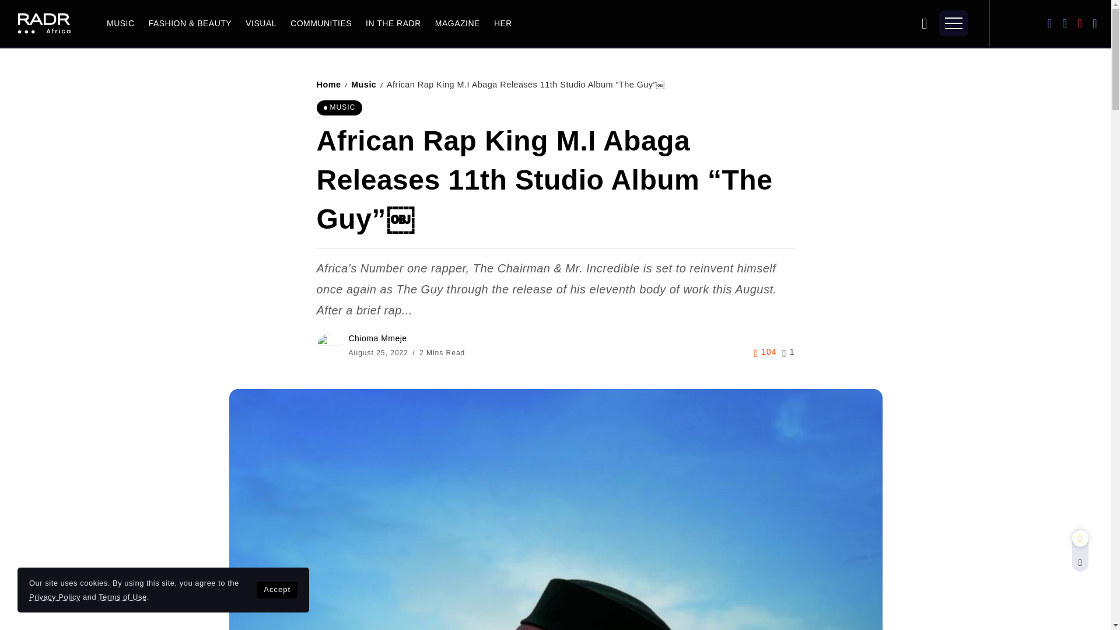 The width and height of the screenshot is (1120, 630). What do you see at coordinates (121, 23) in the screenshot?
I see `MUSIC` at bounding box center [121, 23].